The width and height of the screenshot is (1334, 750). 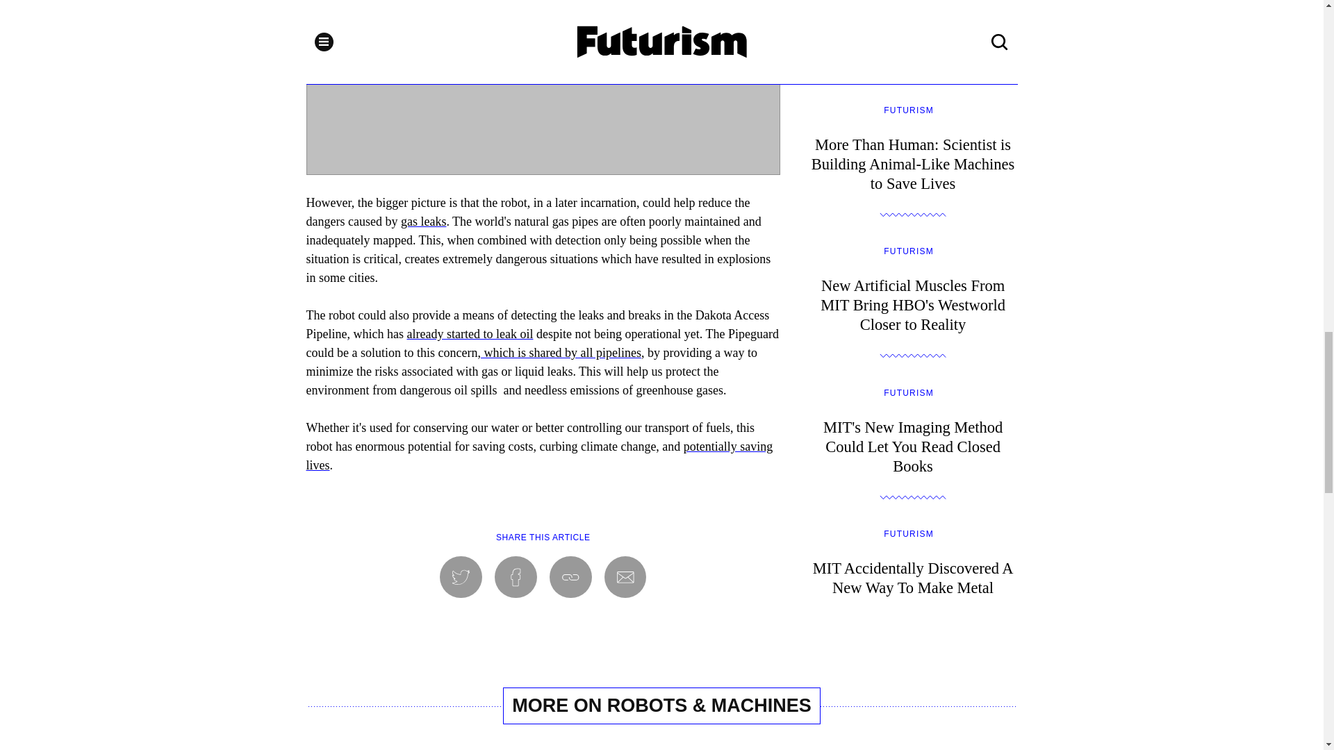 What do you see at coordinates (538, 456) in the screenshot?
I see `potentially saving lives` at bounding box center [538, 456].